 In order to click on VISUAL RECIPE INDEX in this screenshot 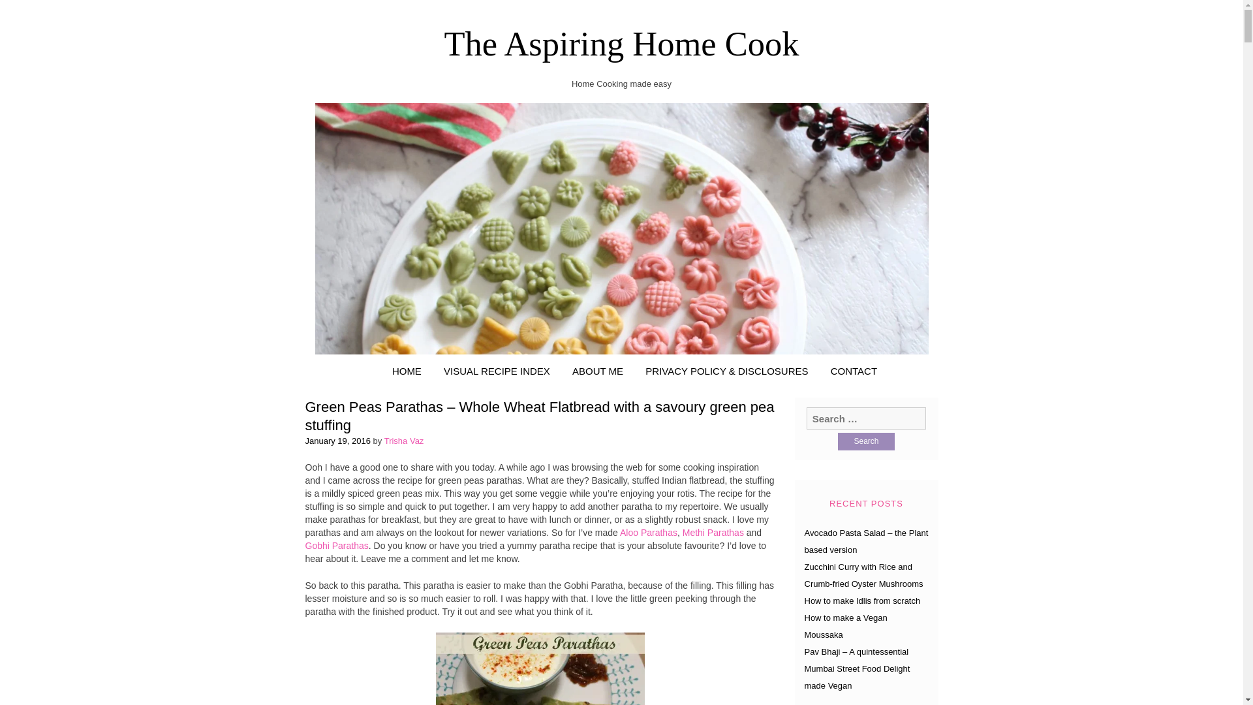, I will do `click(497, 371)`.